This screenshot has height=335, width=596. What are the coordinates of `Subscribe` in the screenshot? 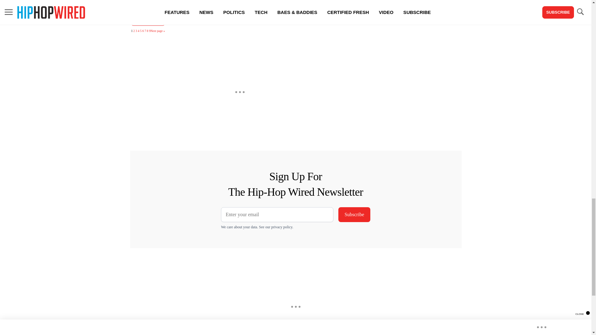 It's located at (354, 215).